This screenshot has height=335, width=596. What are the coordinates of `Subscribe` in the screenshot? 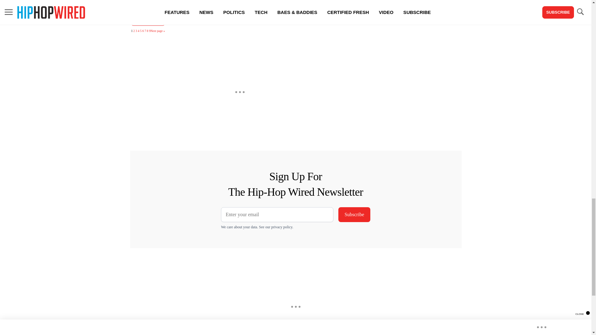 It's located at (354, 215).